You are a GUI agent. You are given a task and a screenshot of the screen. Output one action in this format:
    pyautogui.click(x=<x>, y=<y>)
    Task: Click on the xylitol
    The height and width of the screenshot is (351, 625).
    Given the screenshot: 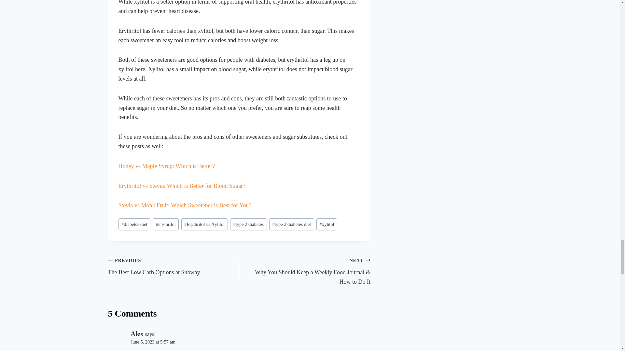 What is the action you would take?
    pyautogui.click(x=327, y=224)
    